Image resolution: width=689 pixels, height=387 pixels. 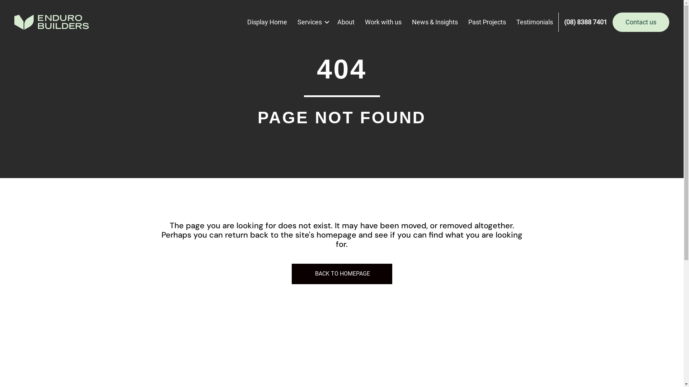 What do you see at coordinates (535, 22) in the screenshot?
I see `Testimonials` at bounding box center [535, 22].